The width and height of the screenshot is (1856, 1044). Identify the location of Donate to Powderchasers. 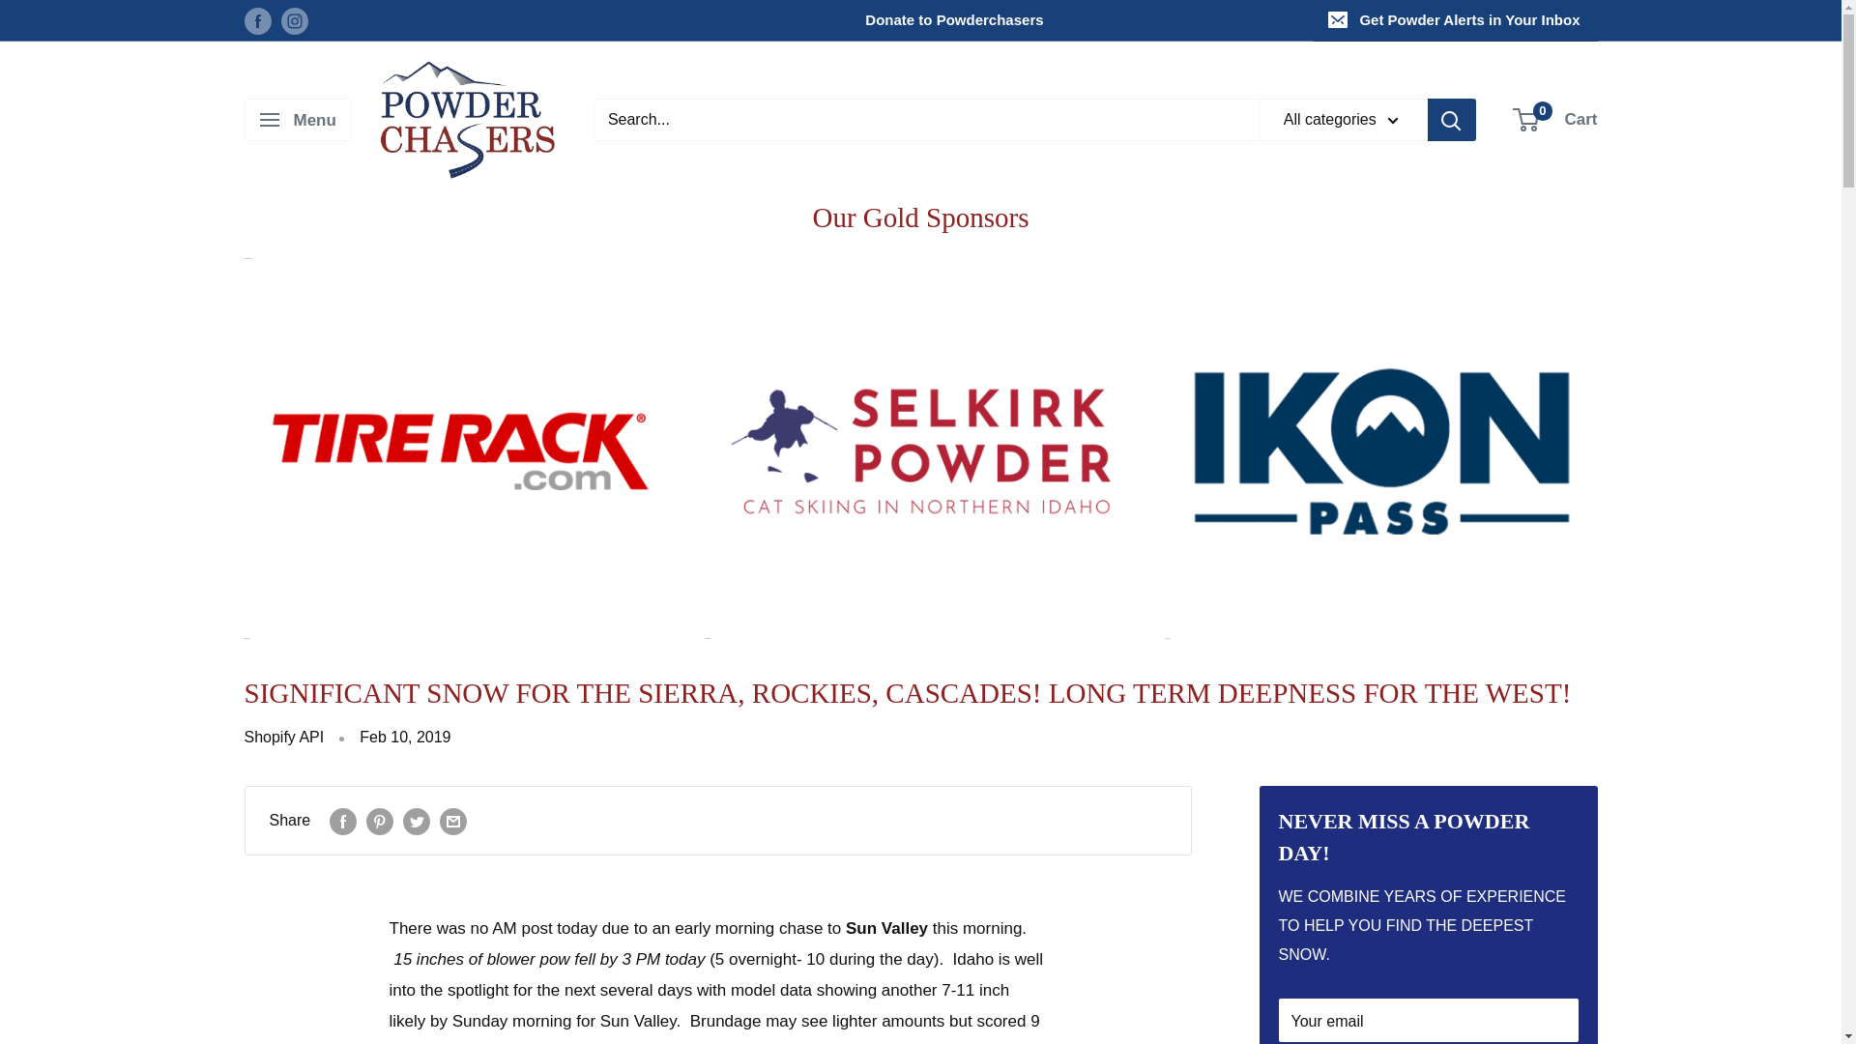
(1556, 120).